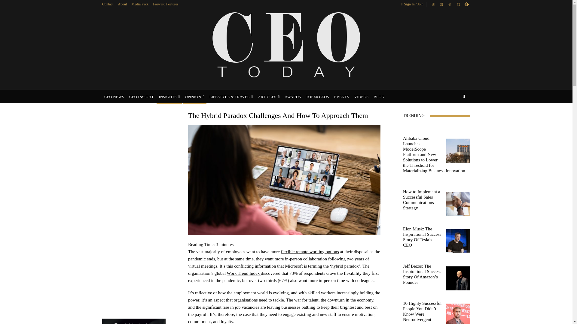  Describe the element at coordinates (169, 97) in the screenshot. I see `INSIGHTS` at that location.